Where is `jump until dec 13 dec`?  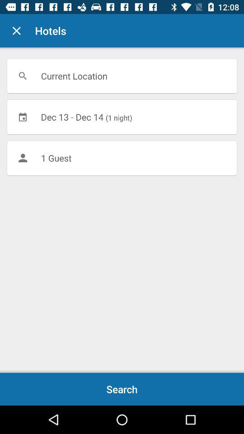
jump until dec 13 dec is located at coordinates (122, 117).